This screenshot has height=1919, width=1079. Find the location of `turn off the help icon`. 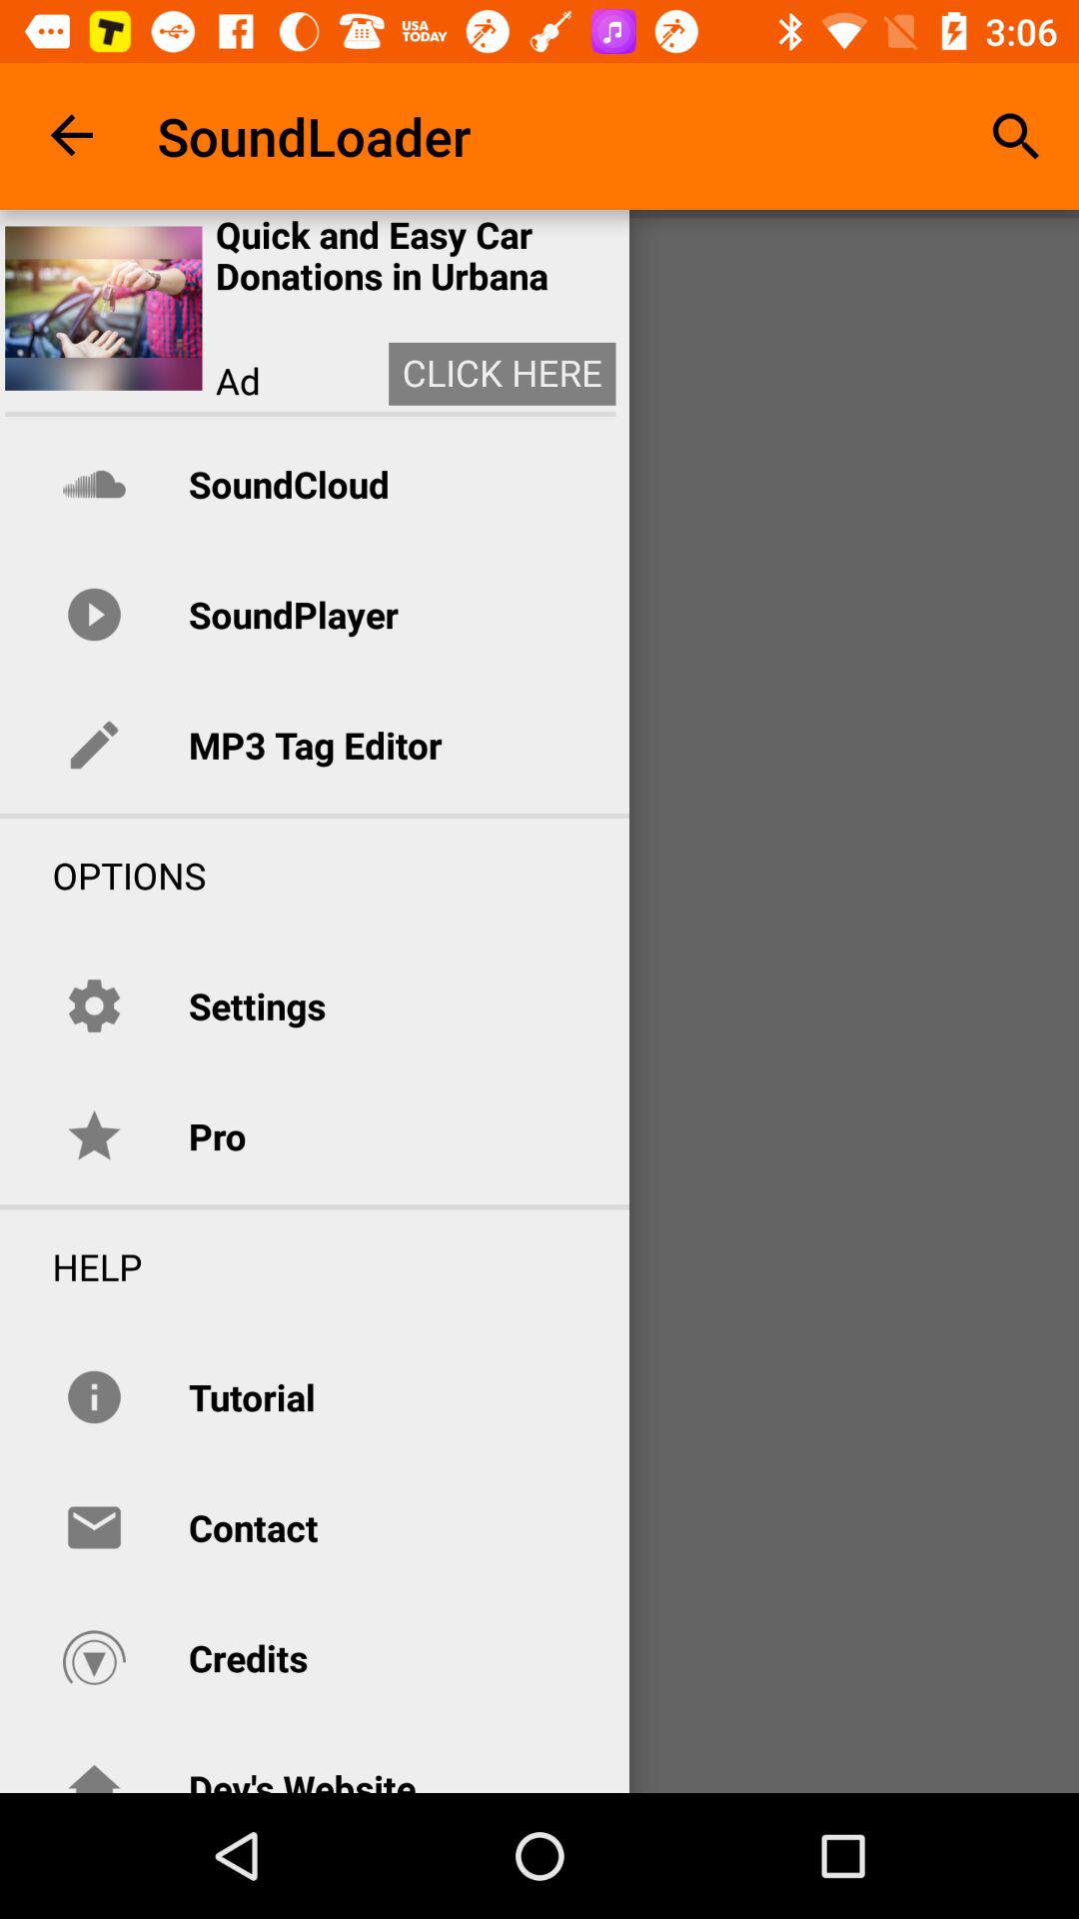

turn off the help icon is located at coordinates (71, 1266).